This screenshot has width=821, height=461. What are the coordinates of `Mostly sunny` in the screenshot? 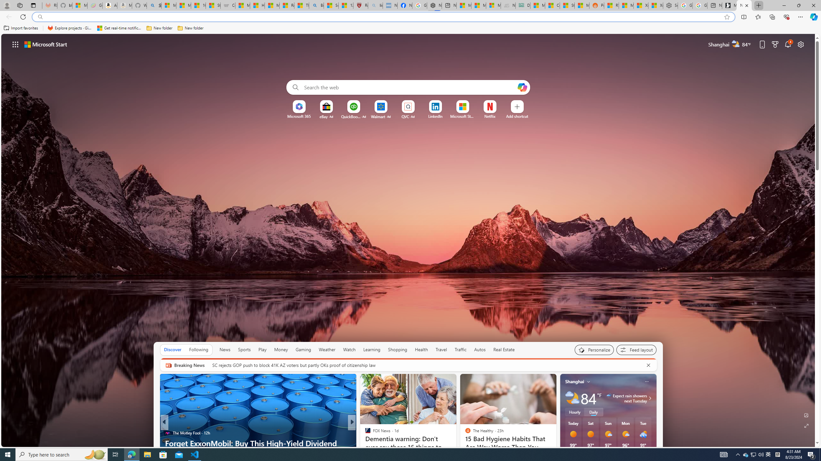 It's located at (625, 434).